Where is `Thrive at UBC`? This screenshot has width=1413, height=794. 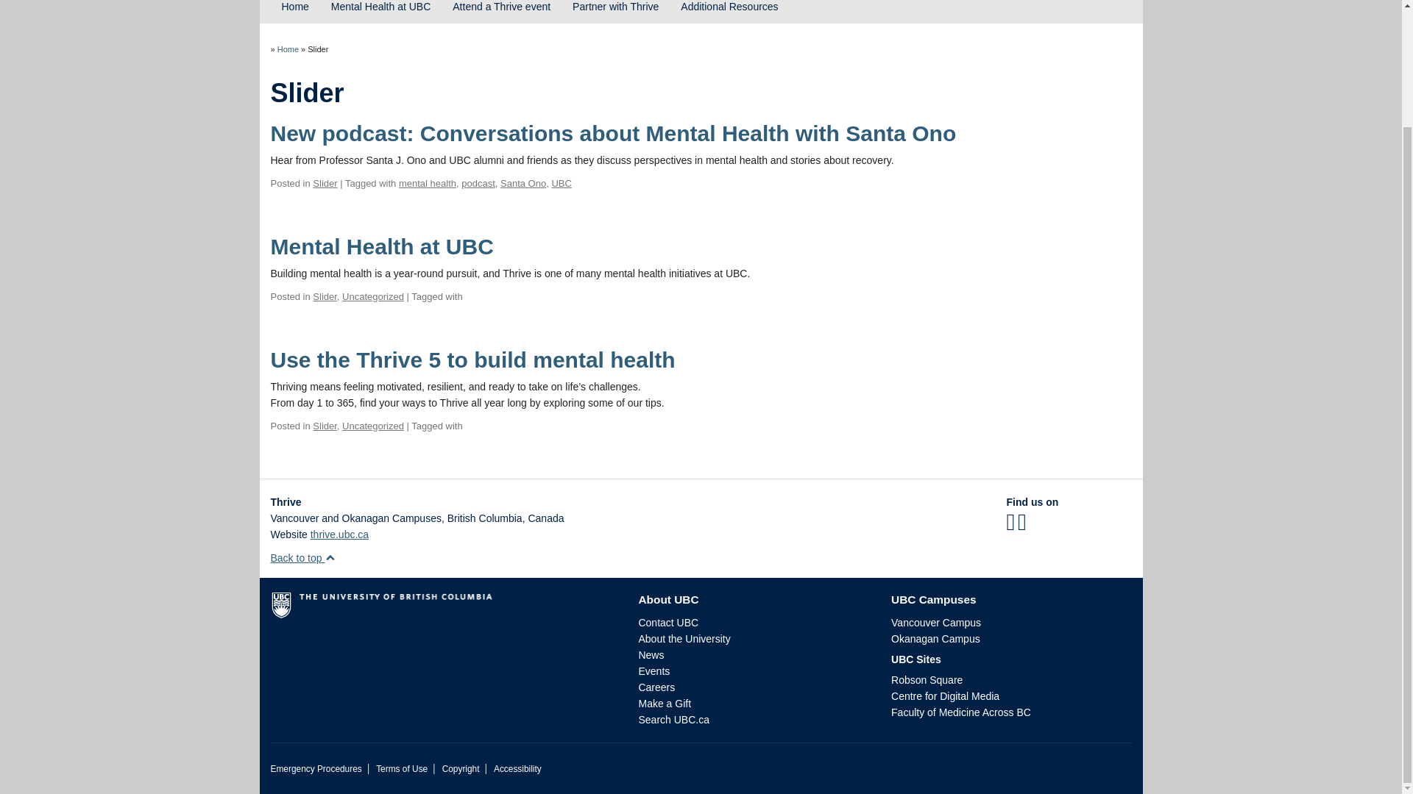 Thrive at UBC is located at coordinates (287, 49).